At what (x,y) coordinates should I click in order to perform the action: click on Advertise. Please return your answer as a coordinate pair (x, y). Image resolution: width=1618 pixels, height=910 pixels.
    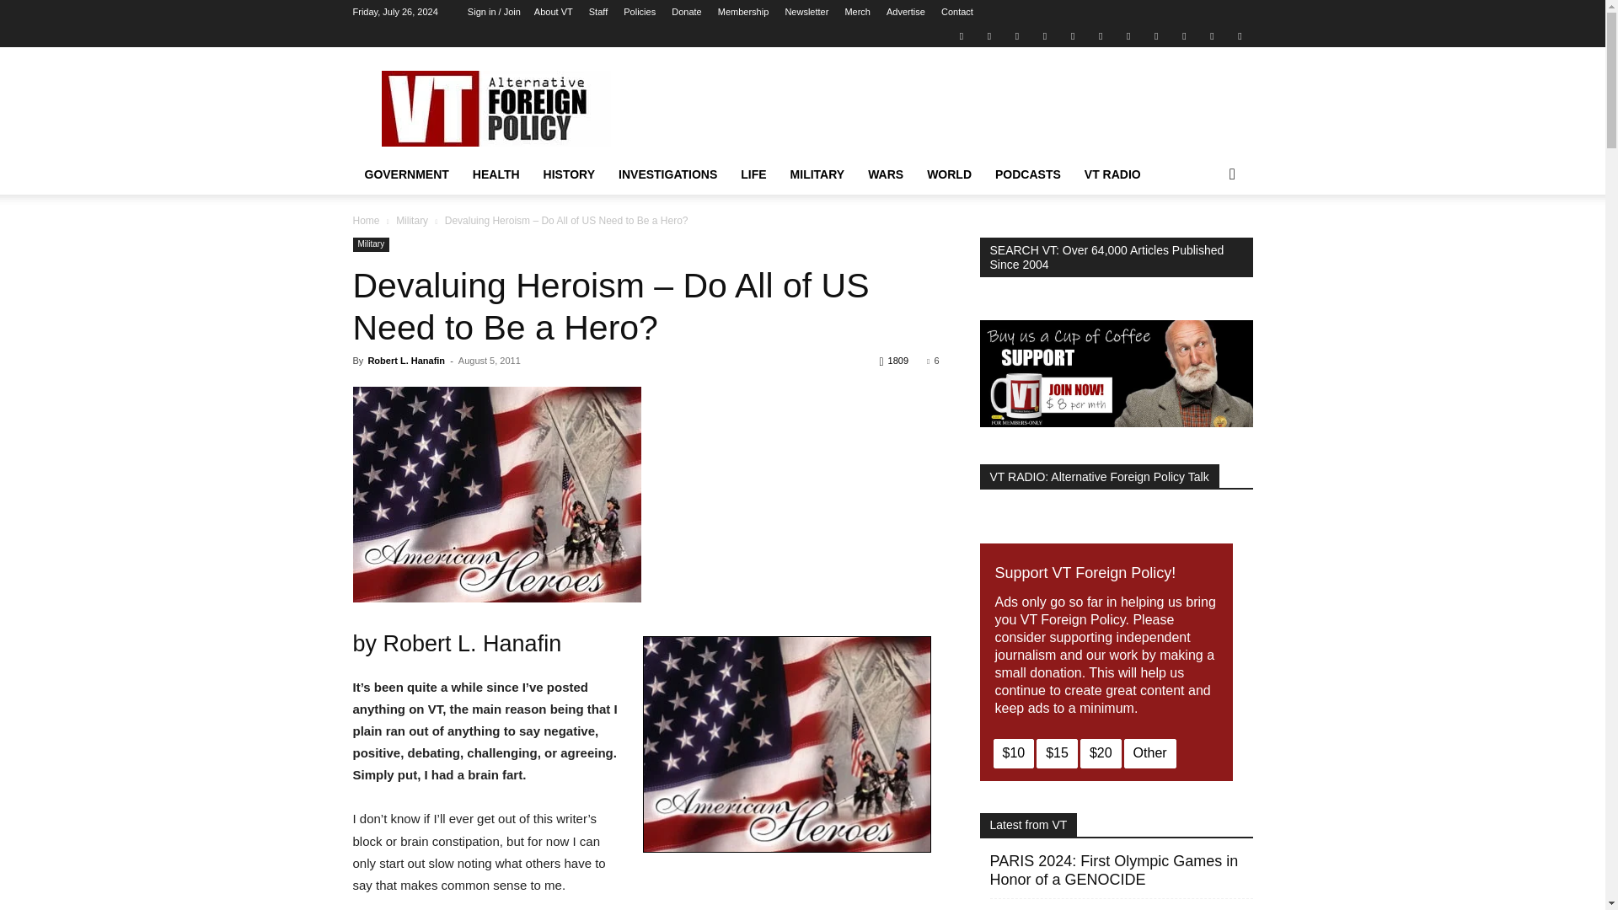
    Looking at the image, I should click on (906, 12).